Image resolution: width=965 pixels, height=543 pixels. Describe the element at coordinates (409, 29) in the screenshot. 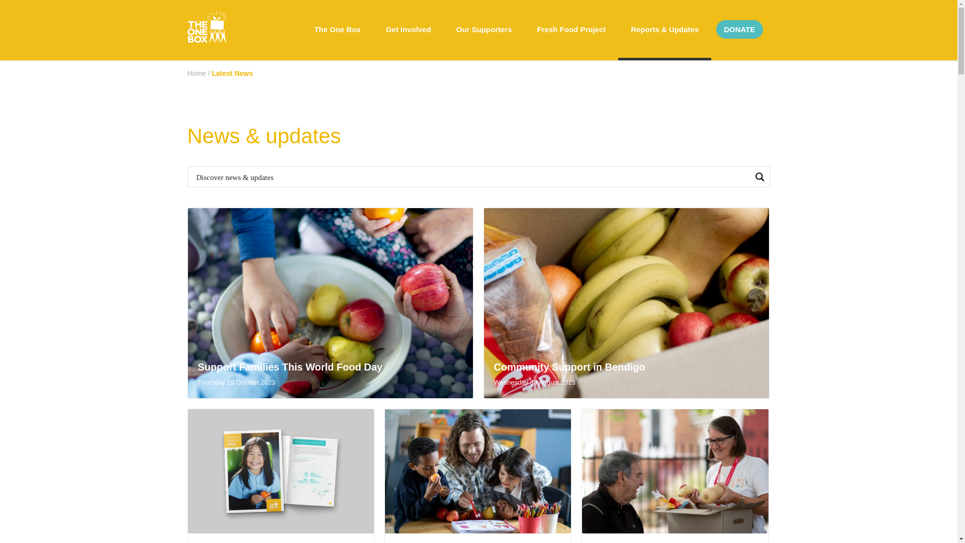

I see `Get Involved` at that location.